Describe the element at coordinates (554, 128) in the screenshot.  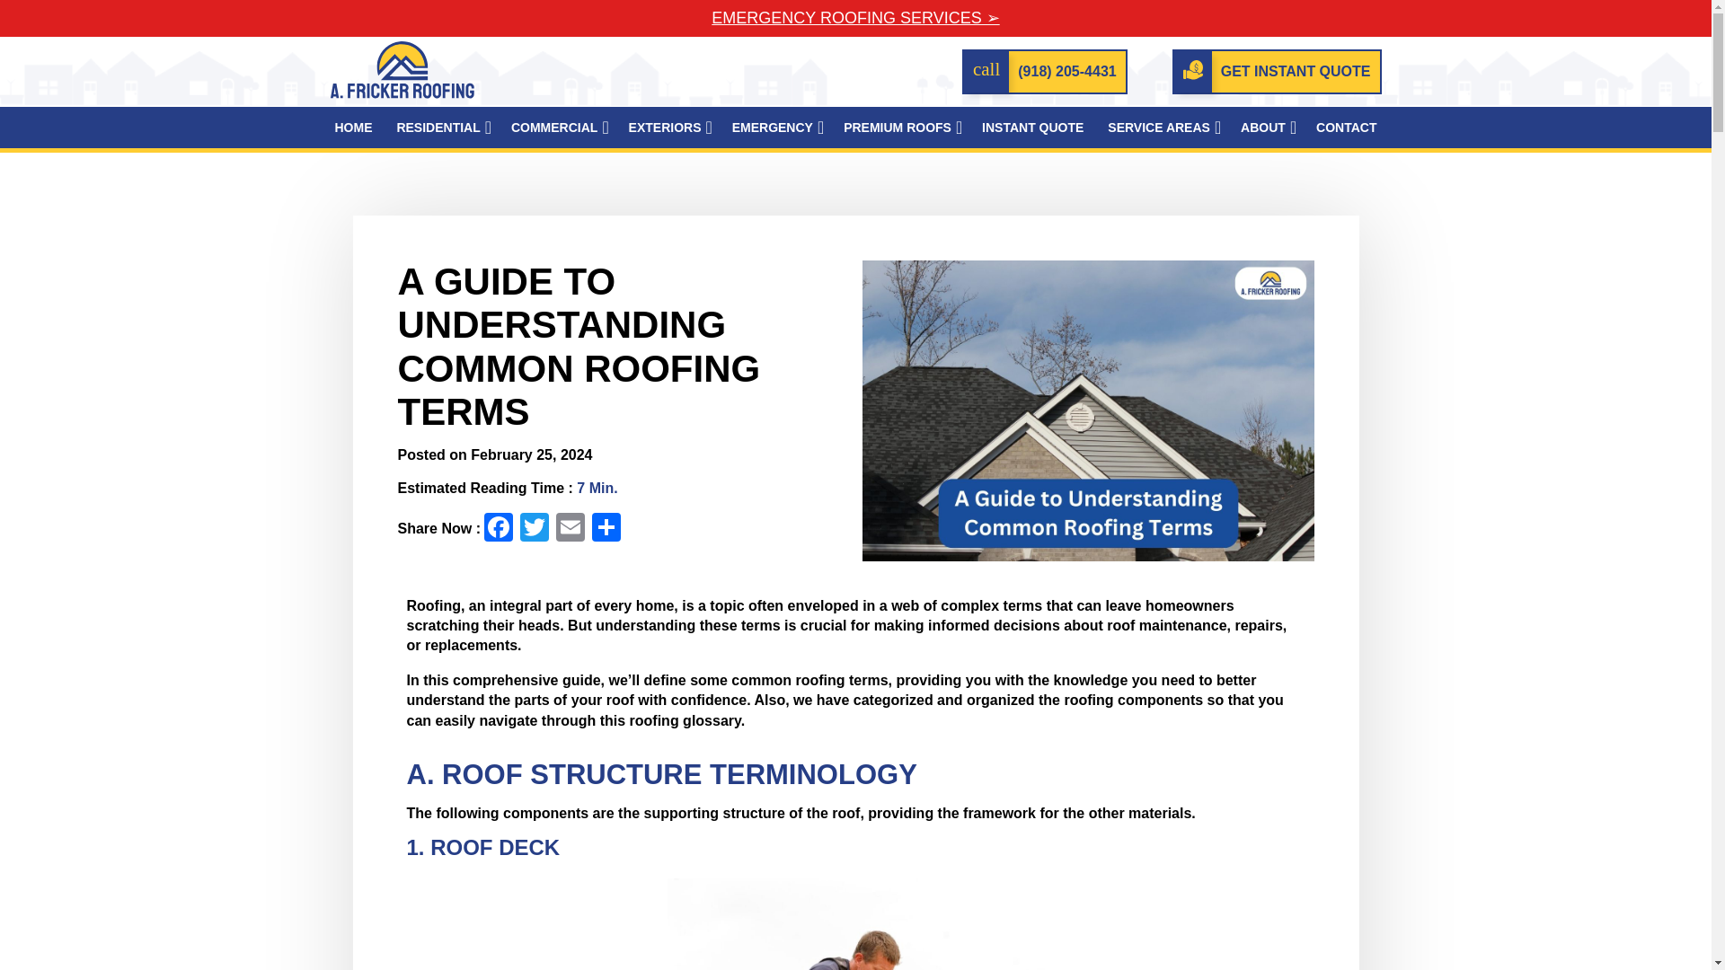
I see `COMMERCIAL` at that location.